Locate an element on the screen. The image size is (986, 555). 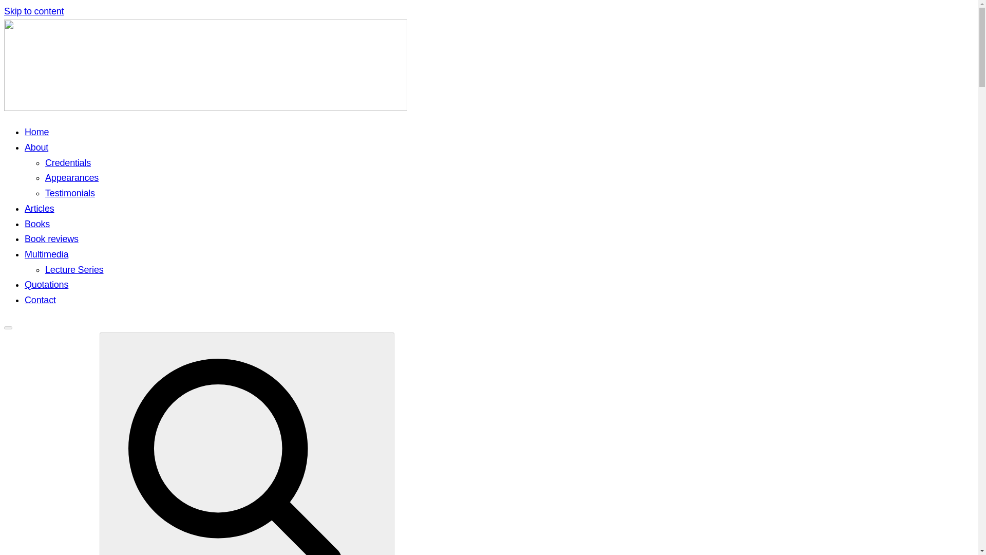
Contact is located at coordinates (40, 300).